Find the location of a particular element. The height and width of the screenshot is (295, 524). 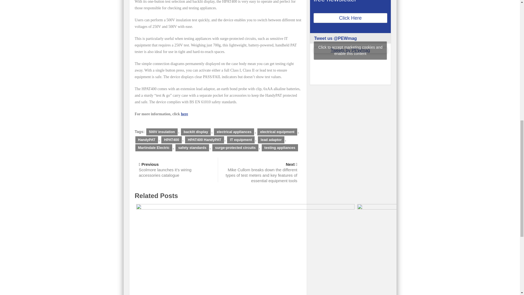

electrical equipment is located at coordinates (277, 132).